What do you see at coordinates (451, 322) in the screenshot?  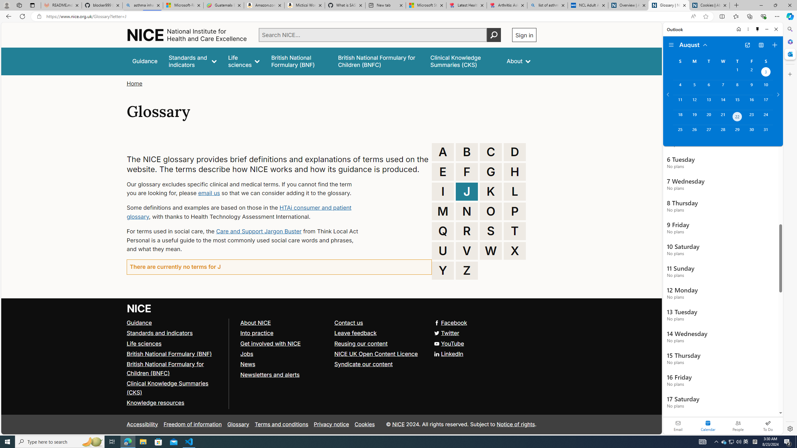 I see `Facebook` at bounding box center [451, 322].